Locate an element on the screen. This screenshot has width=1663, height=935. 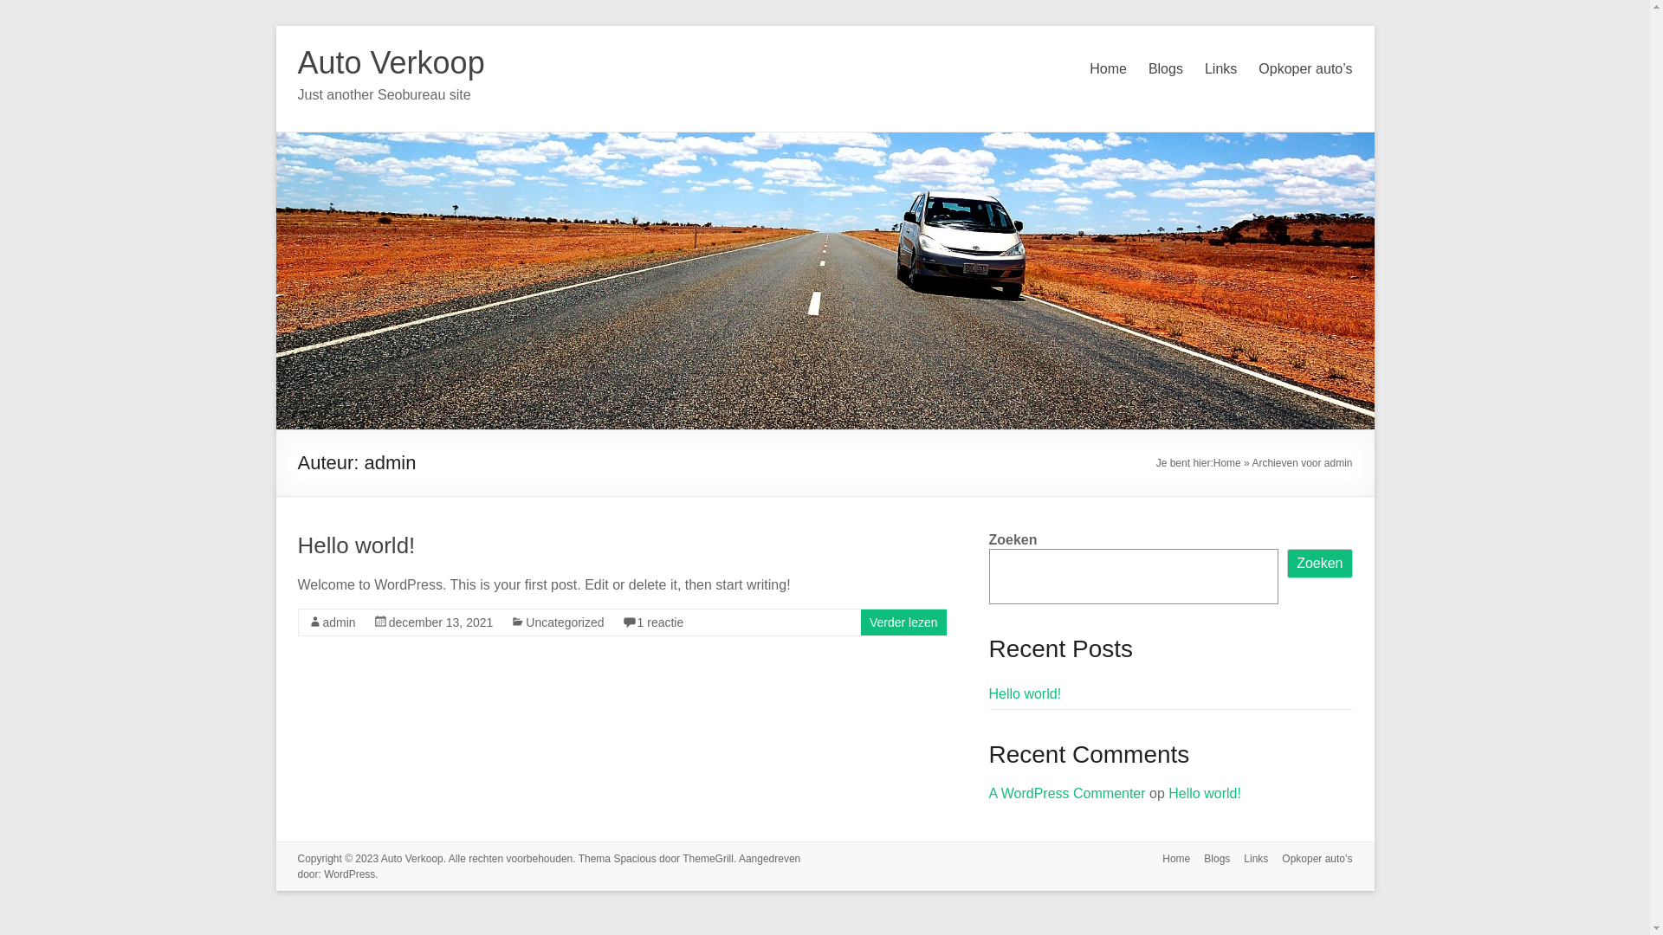
december 13, 2021 is located at coordinates (442, 622).